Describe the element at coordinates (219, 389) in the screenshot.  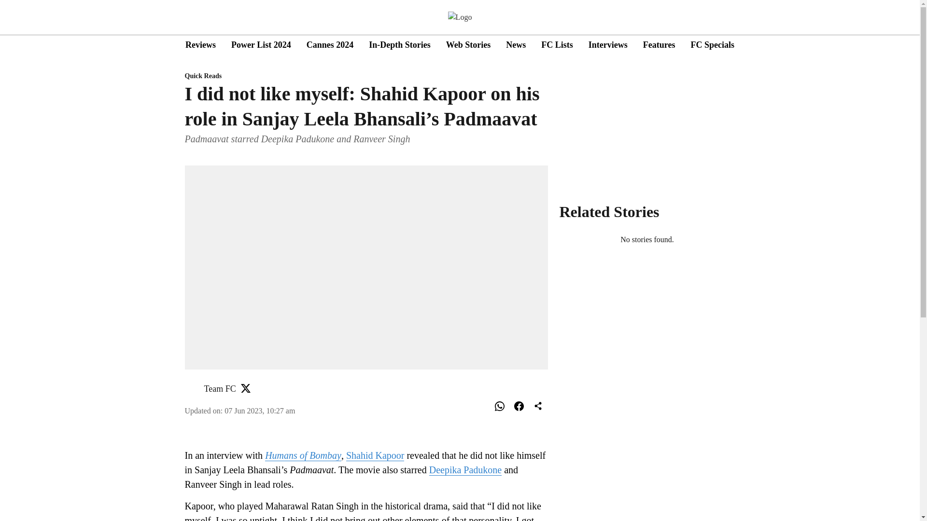
I see `Team FC` at that location.